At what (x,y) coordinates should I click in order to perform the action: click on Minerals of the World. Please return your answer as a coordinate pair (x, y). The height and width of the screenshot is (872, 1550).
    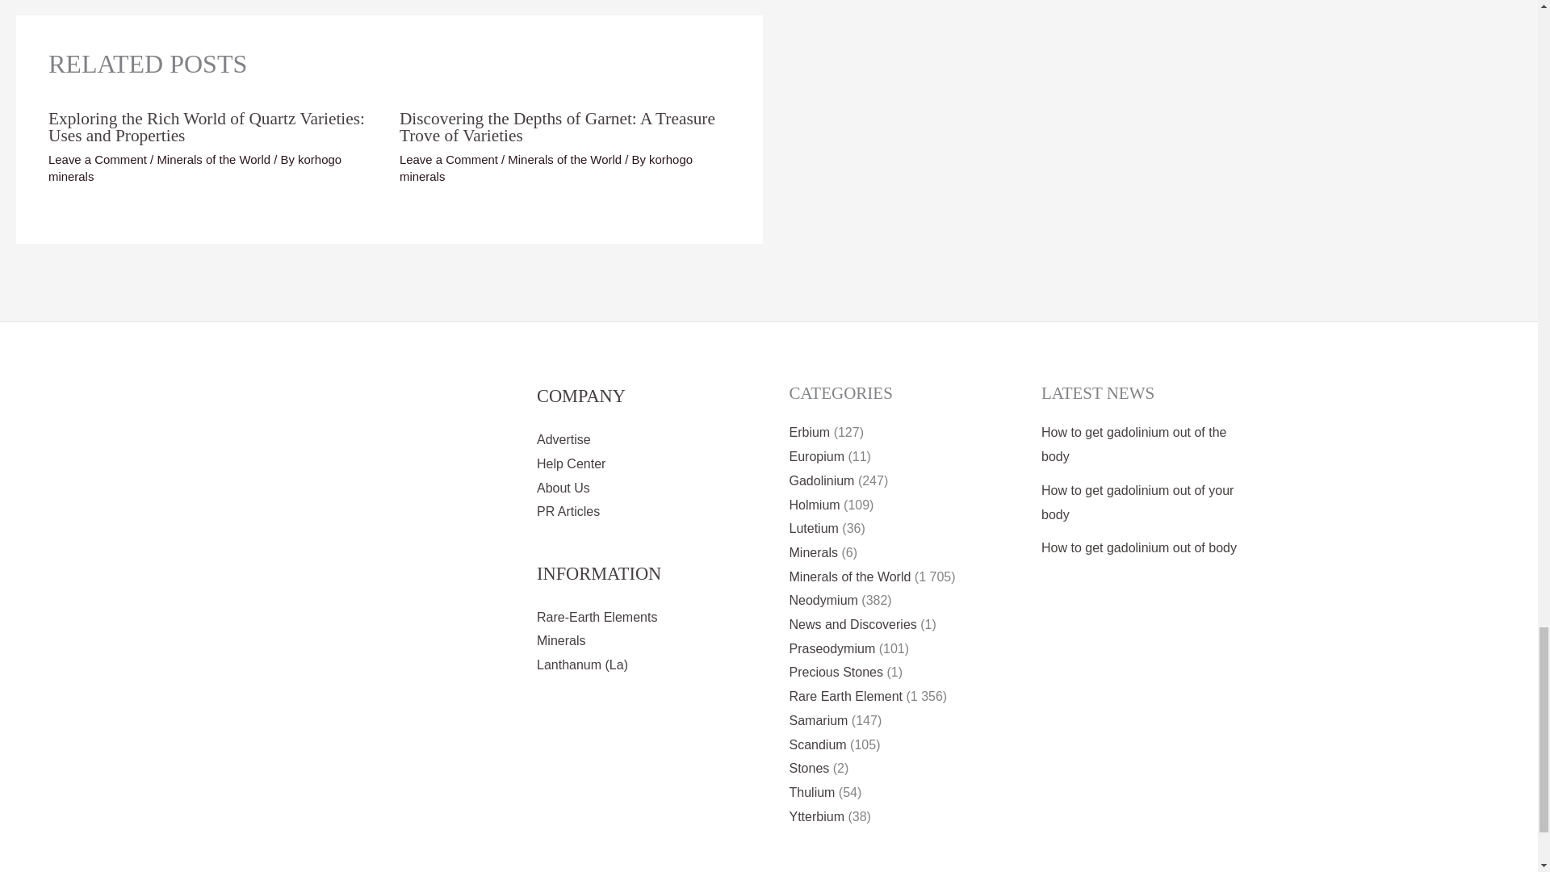
    Looking at the image, I should click on (213, 160).